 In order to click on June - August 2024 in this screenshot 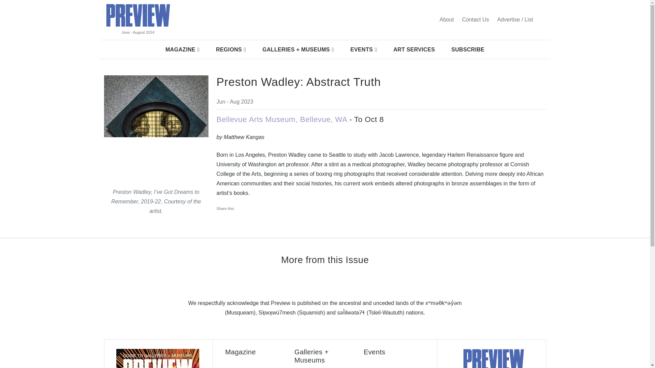, I will do `click(137, 32)`.